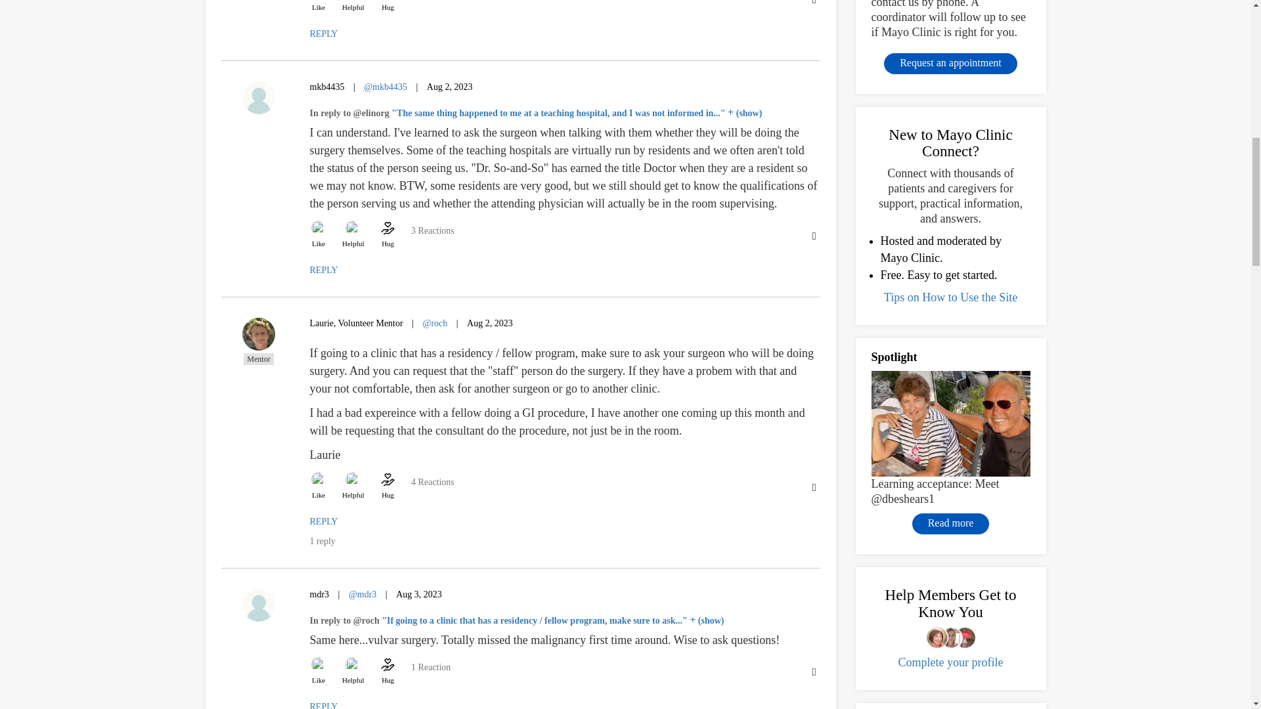  What do you see at coordinates (319, 7) in the screenshot?
I see `Like` at bounding box center [319, 7].